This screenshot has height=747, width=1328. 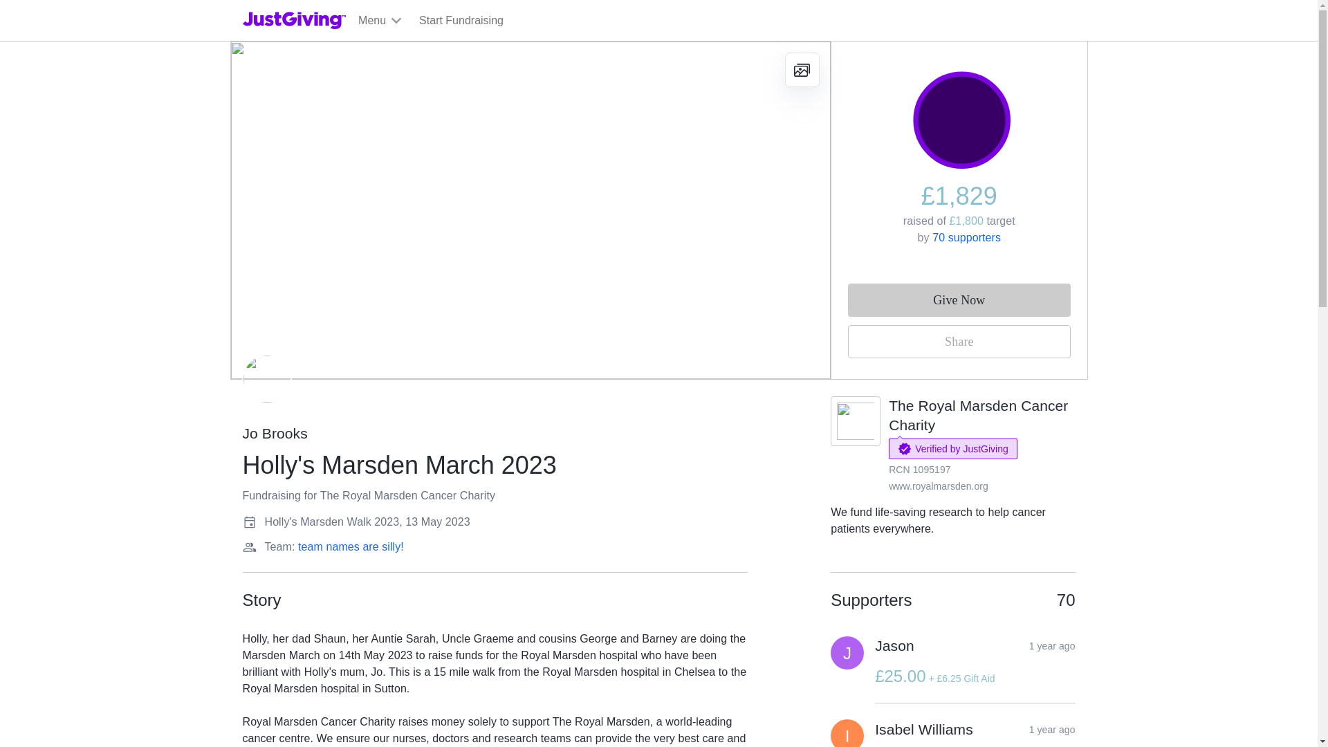 I want to click on I, so click(x=847, y=733).